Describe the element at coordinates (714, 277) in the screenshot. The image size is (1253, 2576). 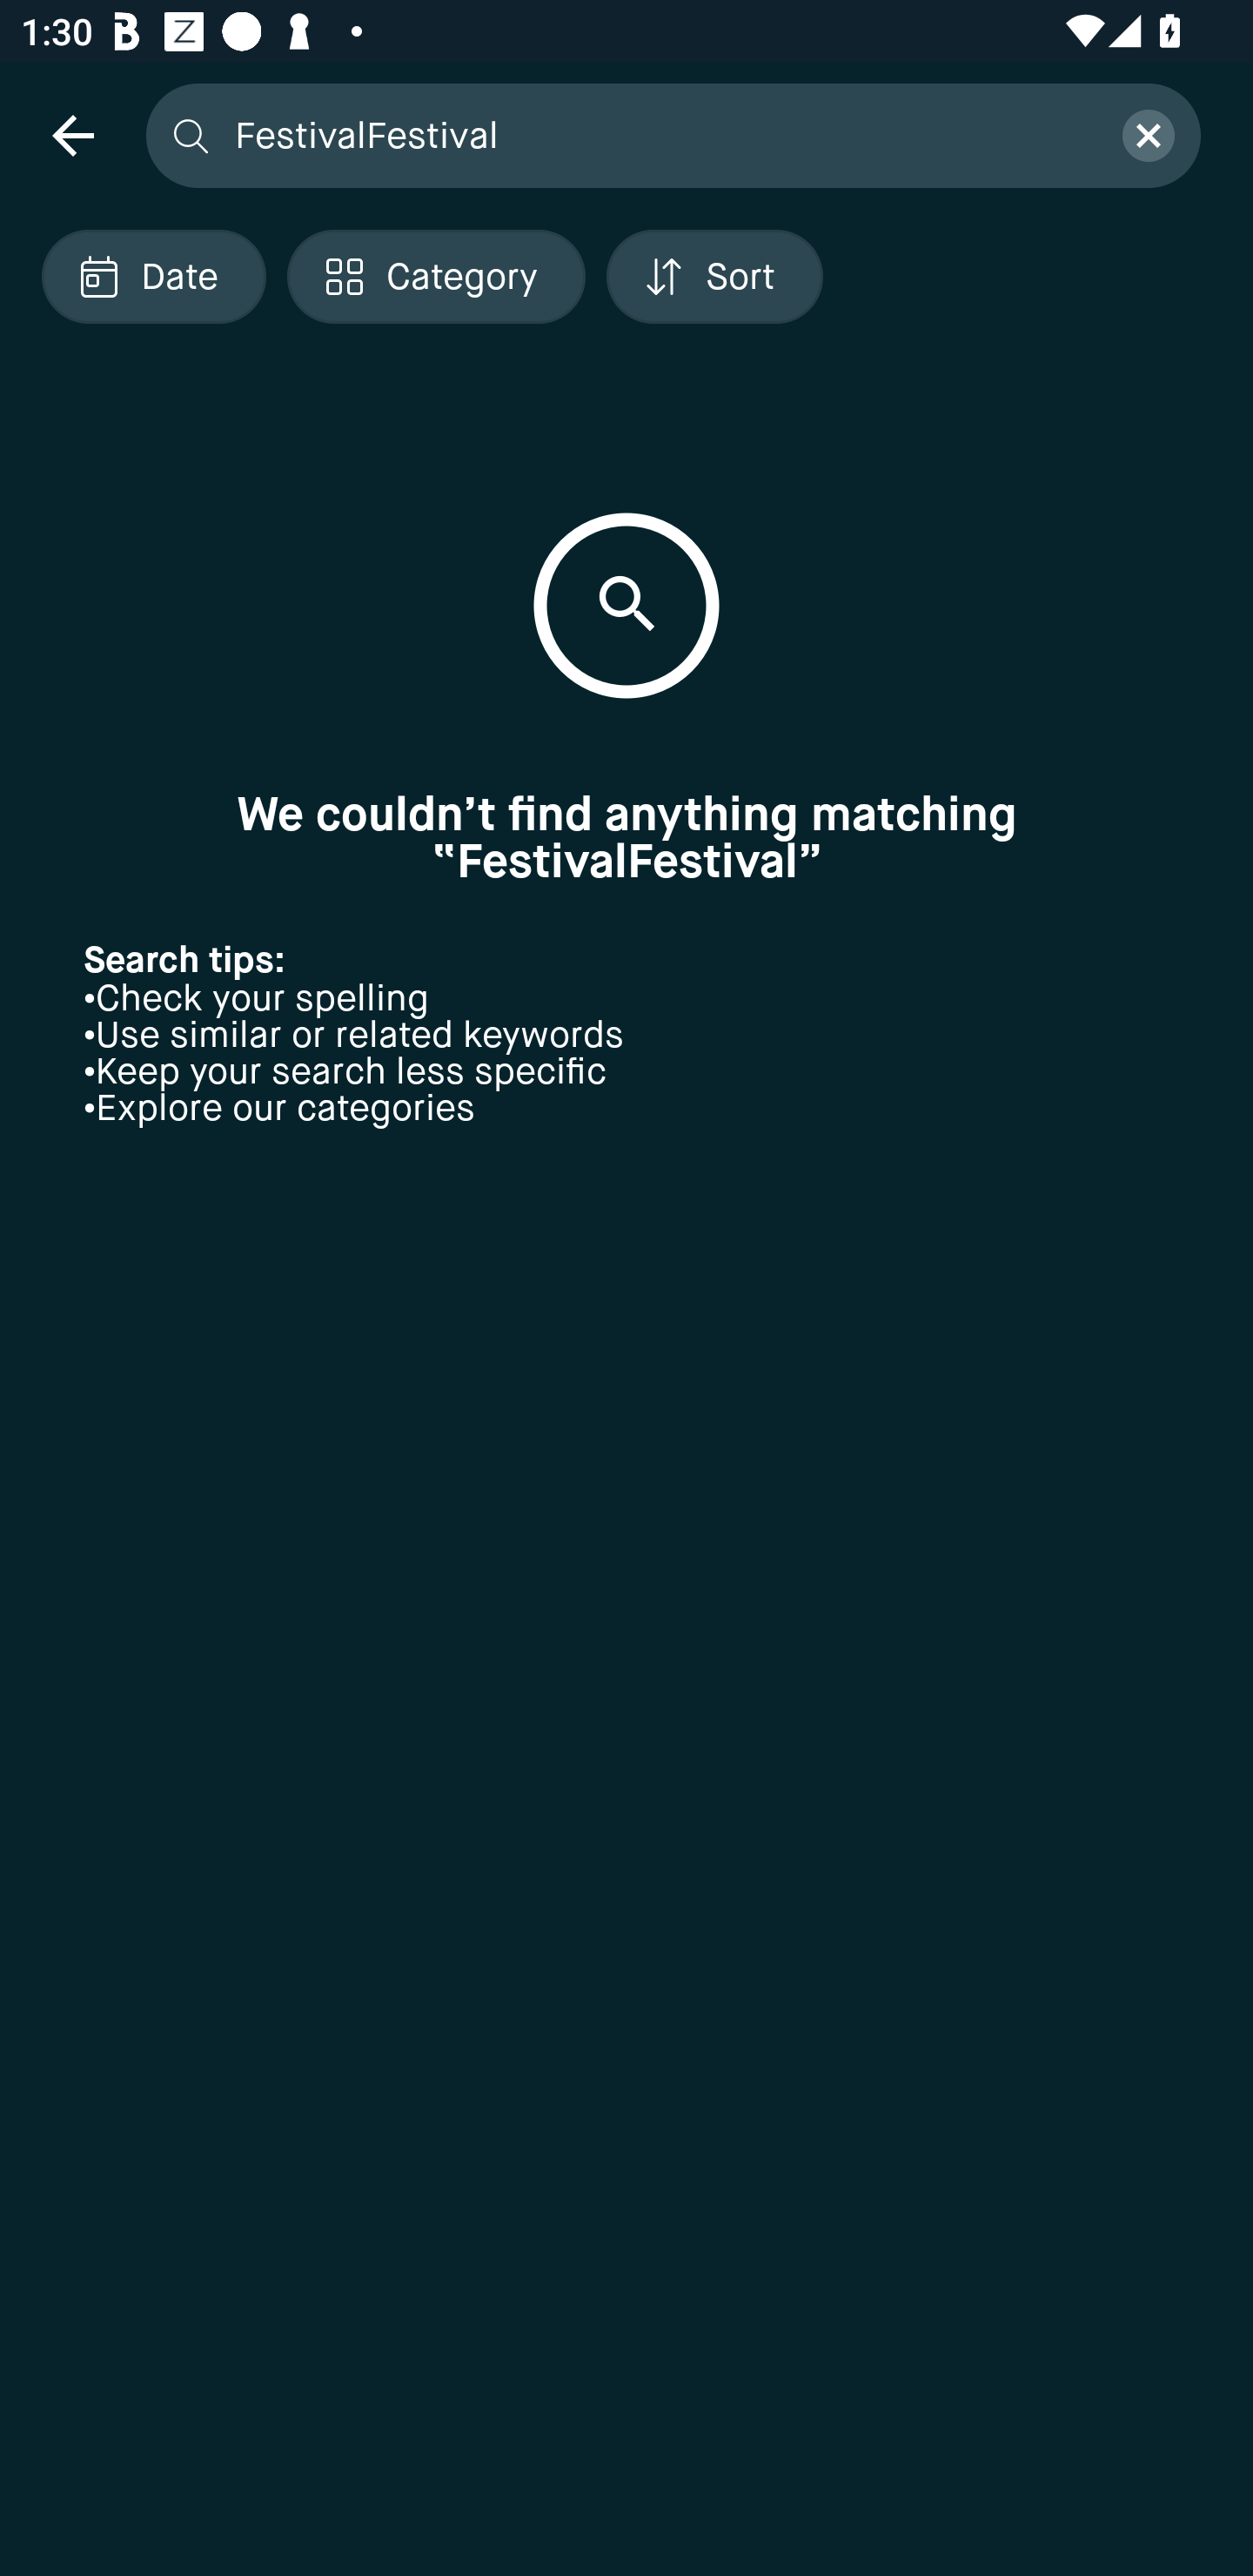
I see `Localized description Sort` at that location.